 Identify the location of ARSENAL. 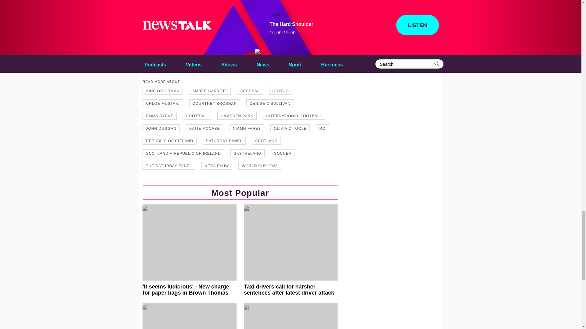
(250, 91).